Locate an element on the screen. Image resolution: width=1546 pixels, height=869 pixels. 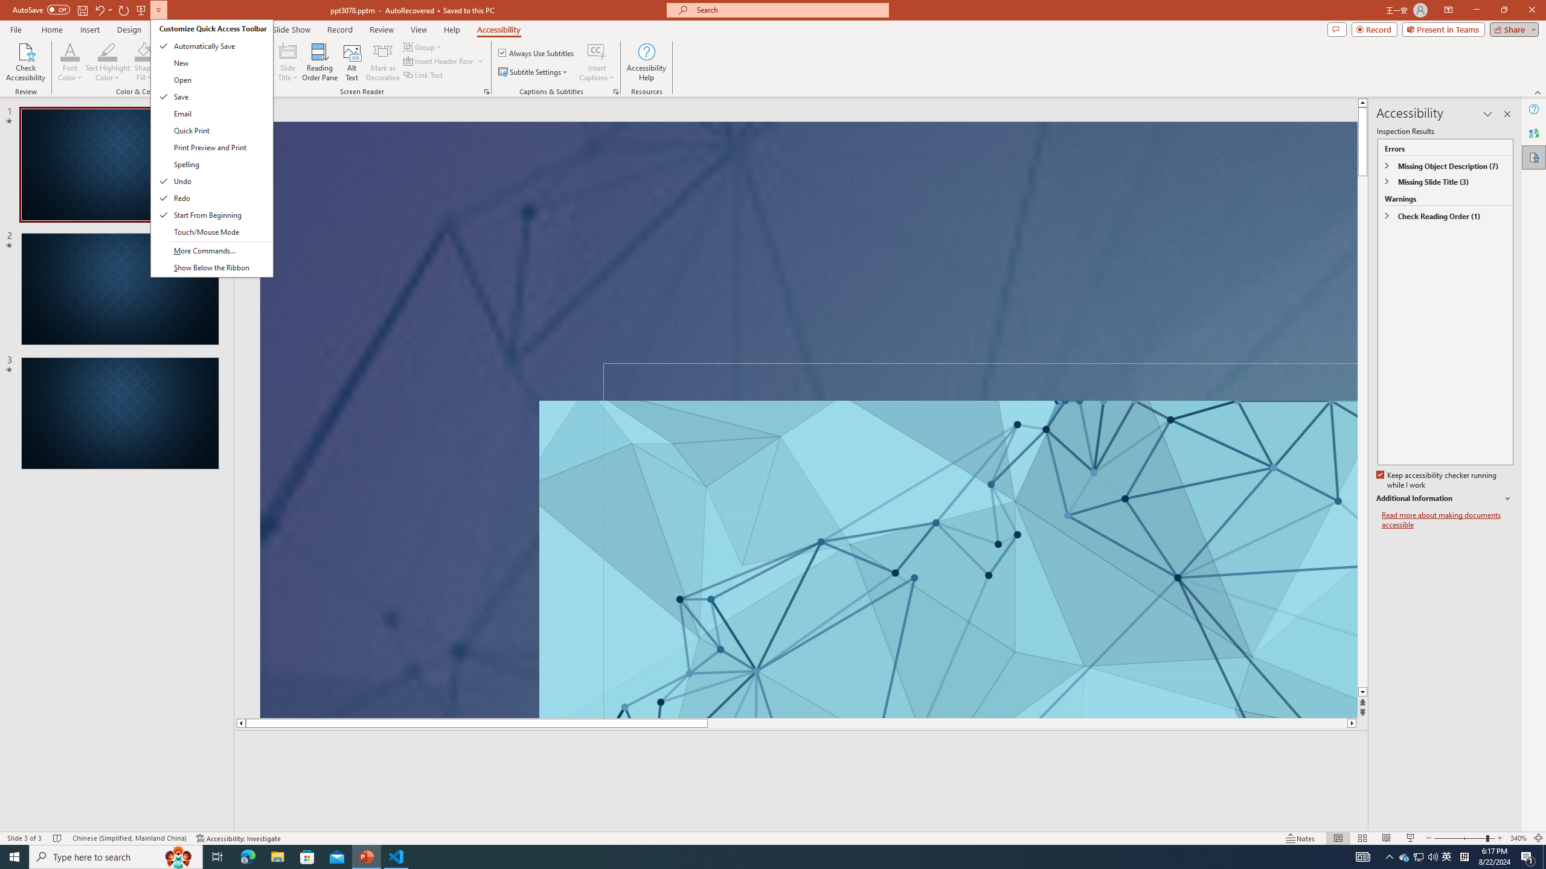
Link Text is located at coordinates (424, 75).